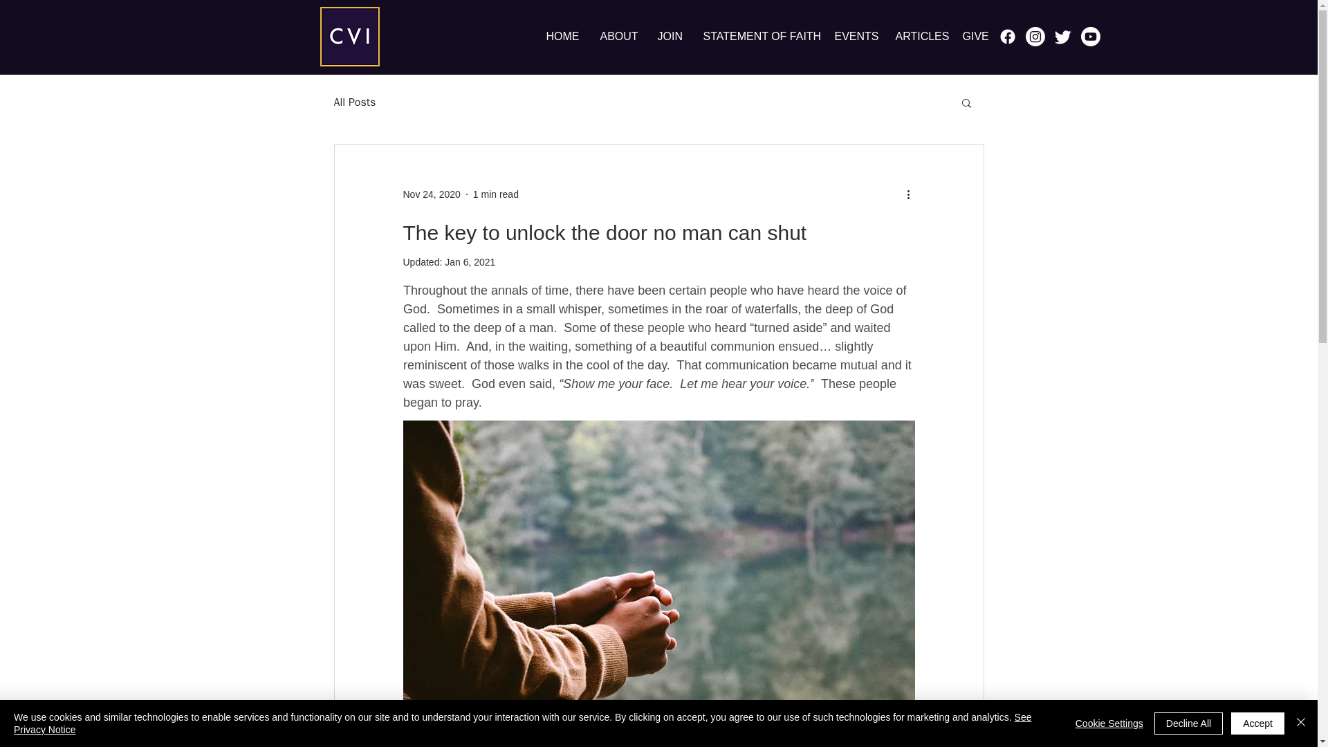 This screenshot has width=1328, height=747. I want to click on Nov 24, 2020, so click(430, 194).